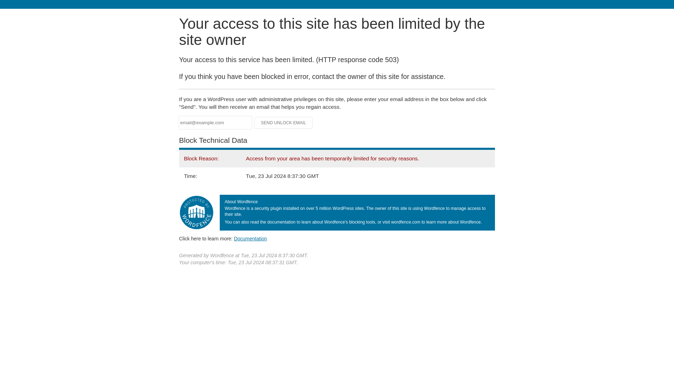 This screenshot has width=674, height=379. I want to click on Send Unlock Email, so click(284, 123).